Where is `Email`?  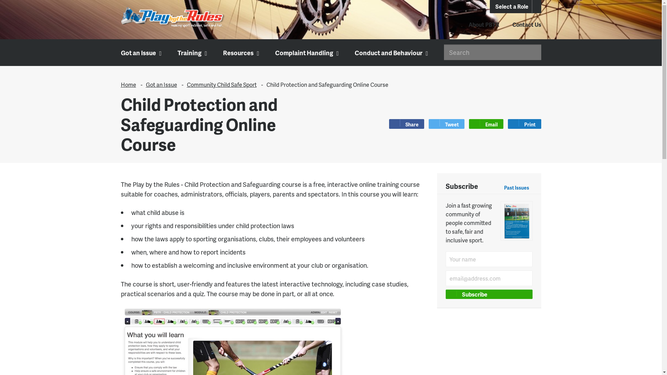
Email is located at coordinates (486, 124).